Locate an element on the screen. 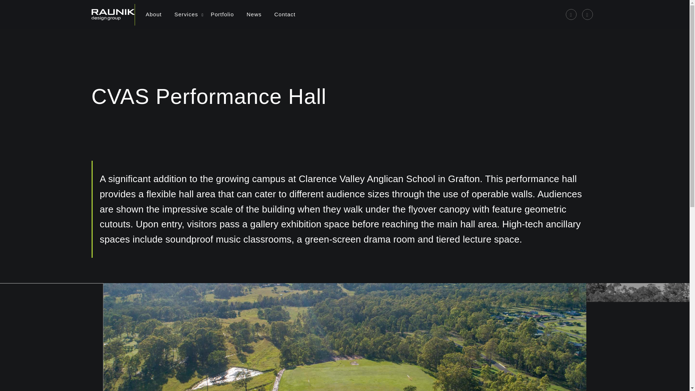 The height and width of the screenshot is (391, 695). View full-screen is located at coordinates (573, 292).